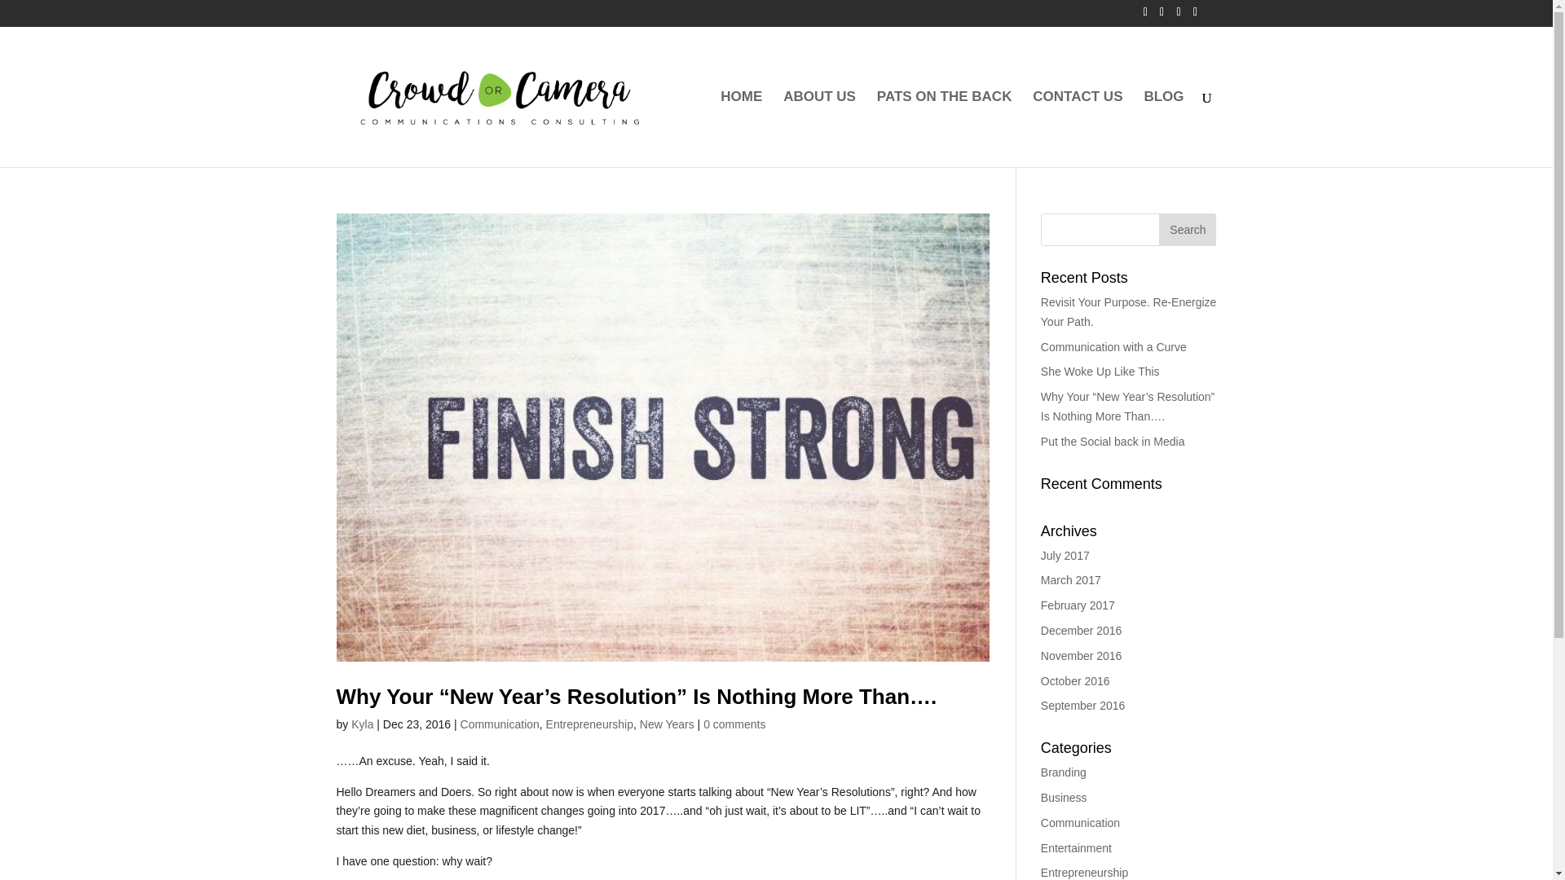 The width and height of the screenshot is (1565, 880). Describe the element at coordinates (1063, 772) in the screenshot. I see `Branding` at that location.